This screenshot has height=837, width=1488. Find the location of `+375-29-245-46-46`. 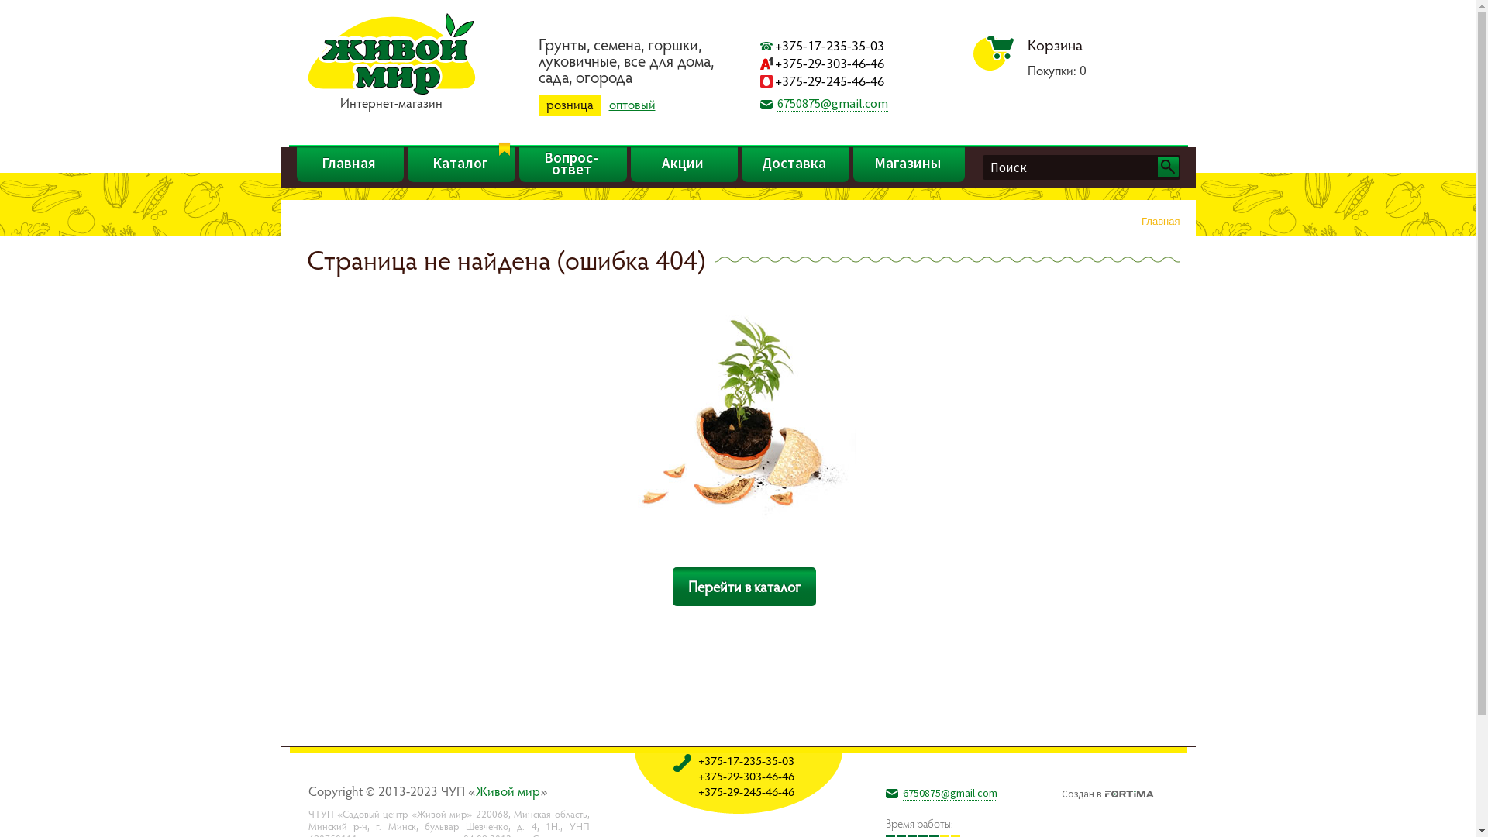

+375-29-245-46-46 is located at coordinates (829, 81).